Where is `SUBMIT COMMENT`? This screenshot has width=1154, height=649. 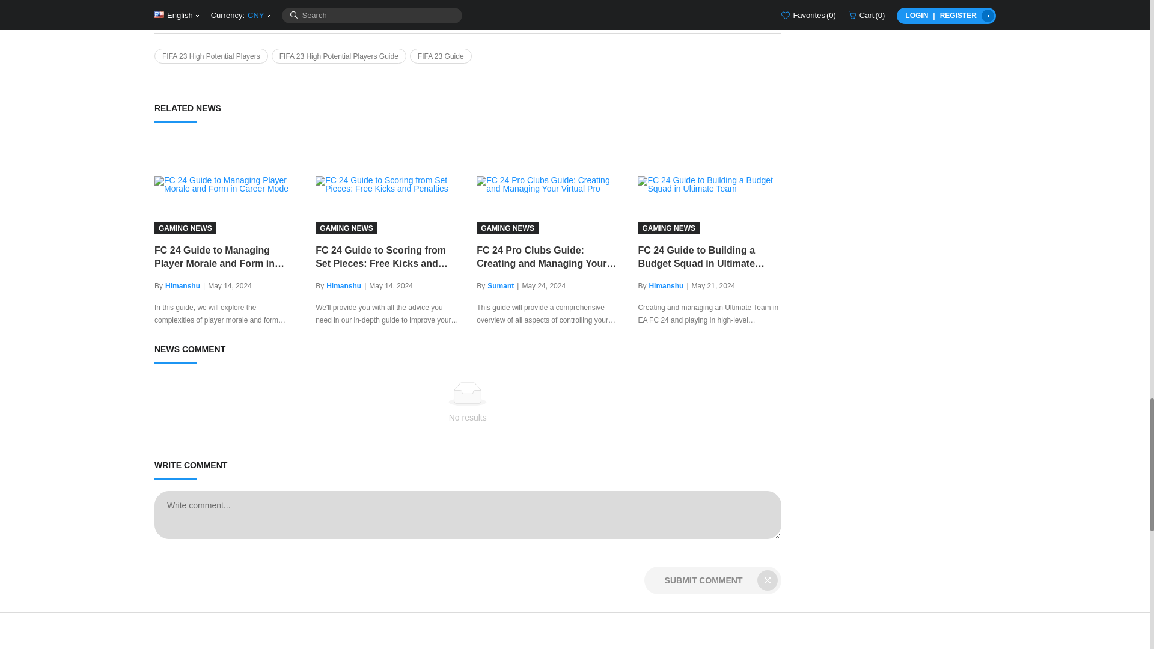
SUBMIT COMMENT is located at coordinates (712, 580).